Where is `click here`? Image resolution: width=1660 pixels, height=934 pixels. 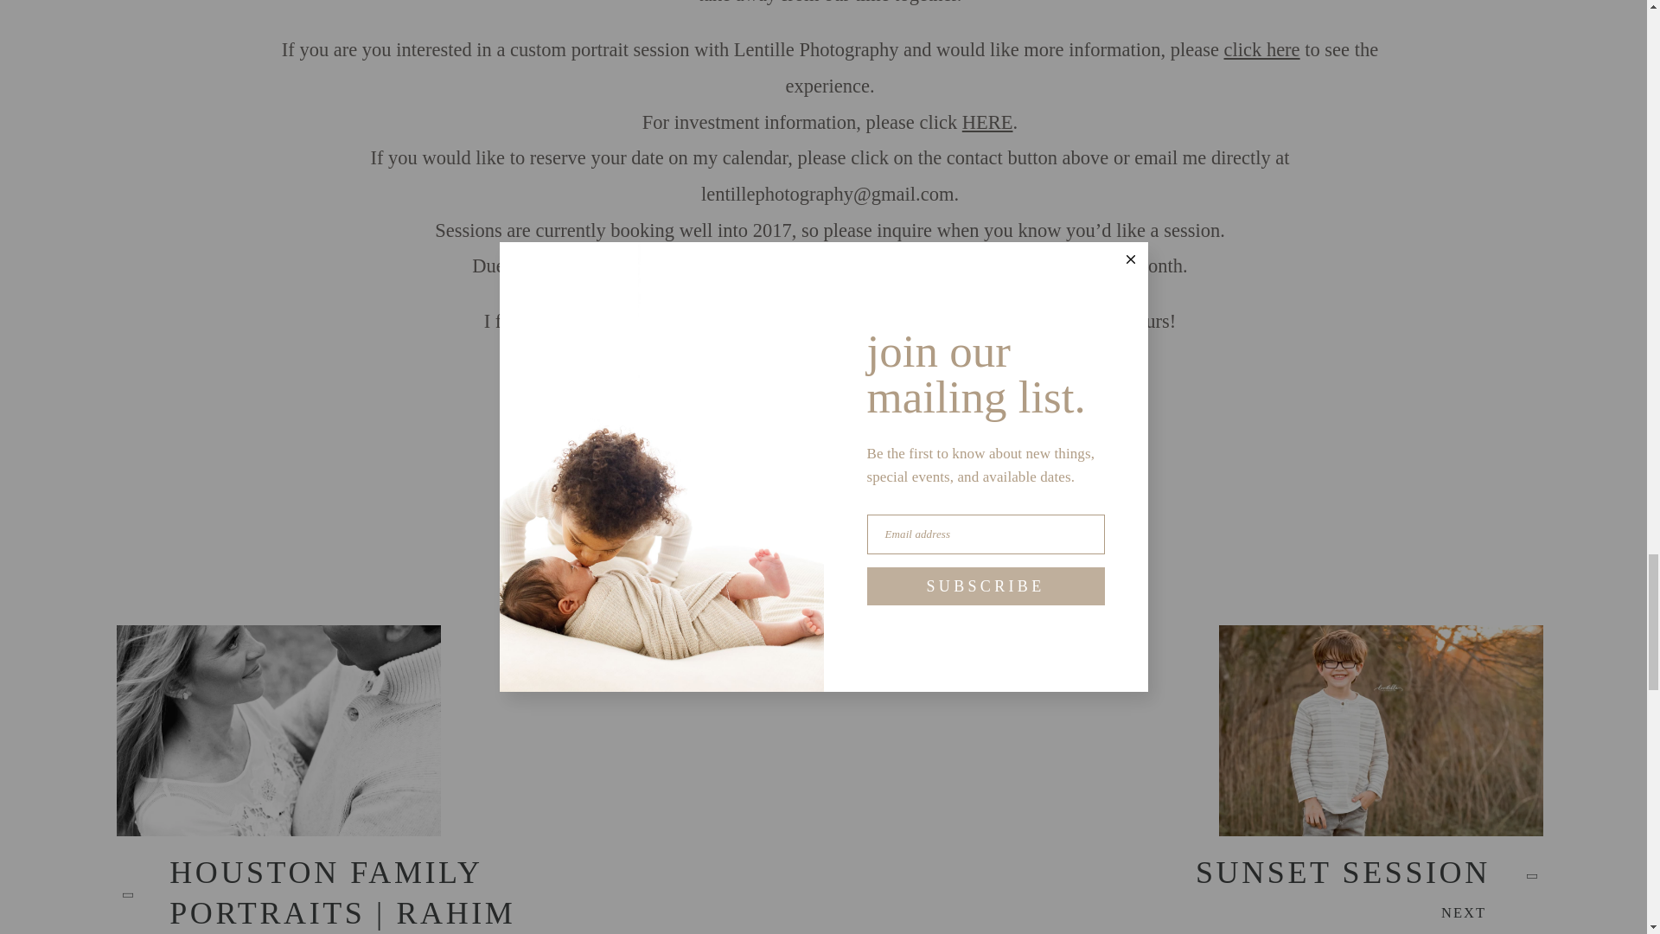
click here is located at coordinates (1262, 50).